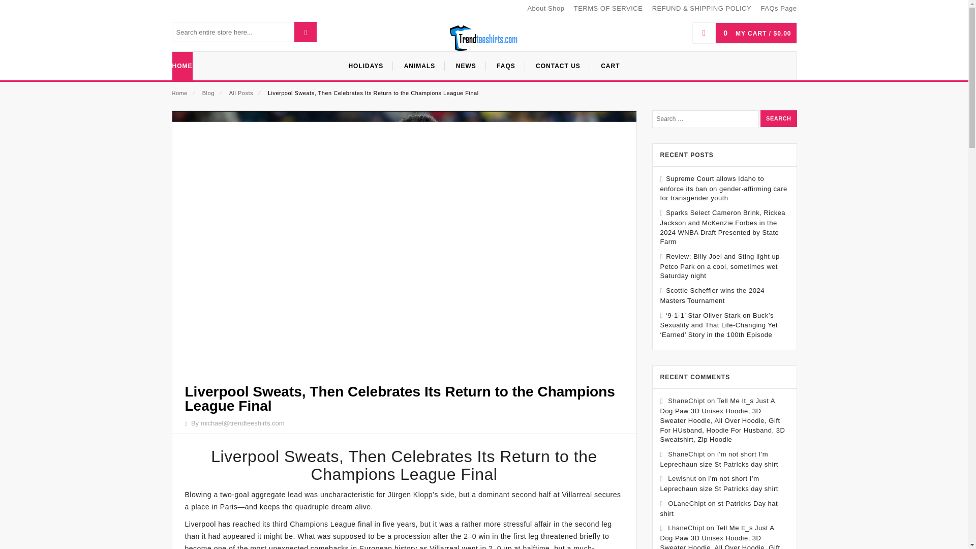 The height and width of the screenshot is (549, 976). What do you see at coordinates (179, 93) in the screenshot?
I see `Home` at bounding box center [179, 93].